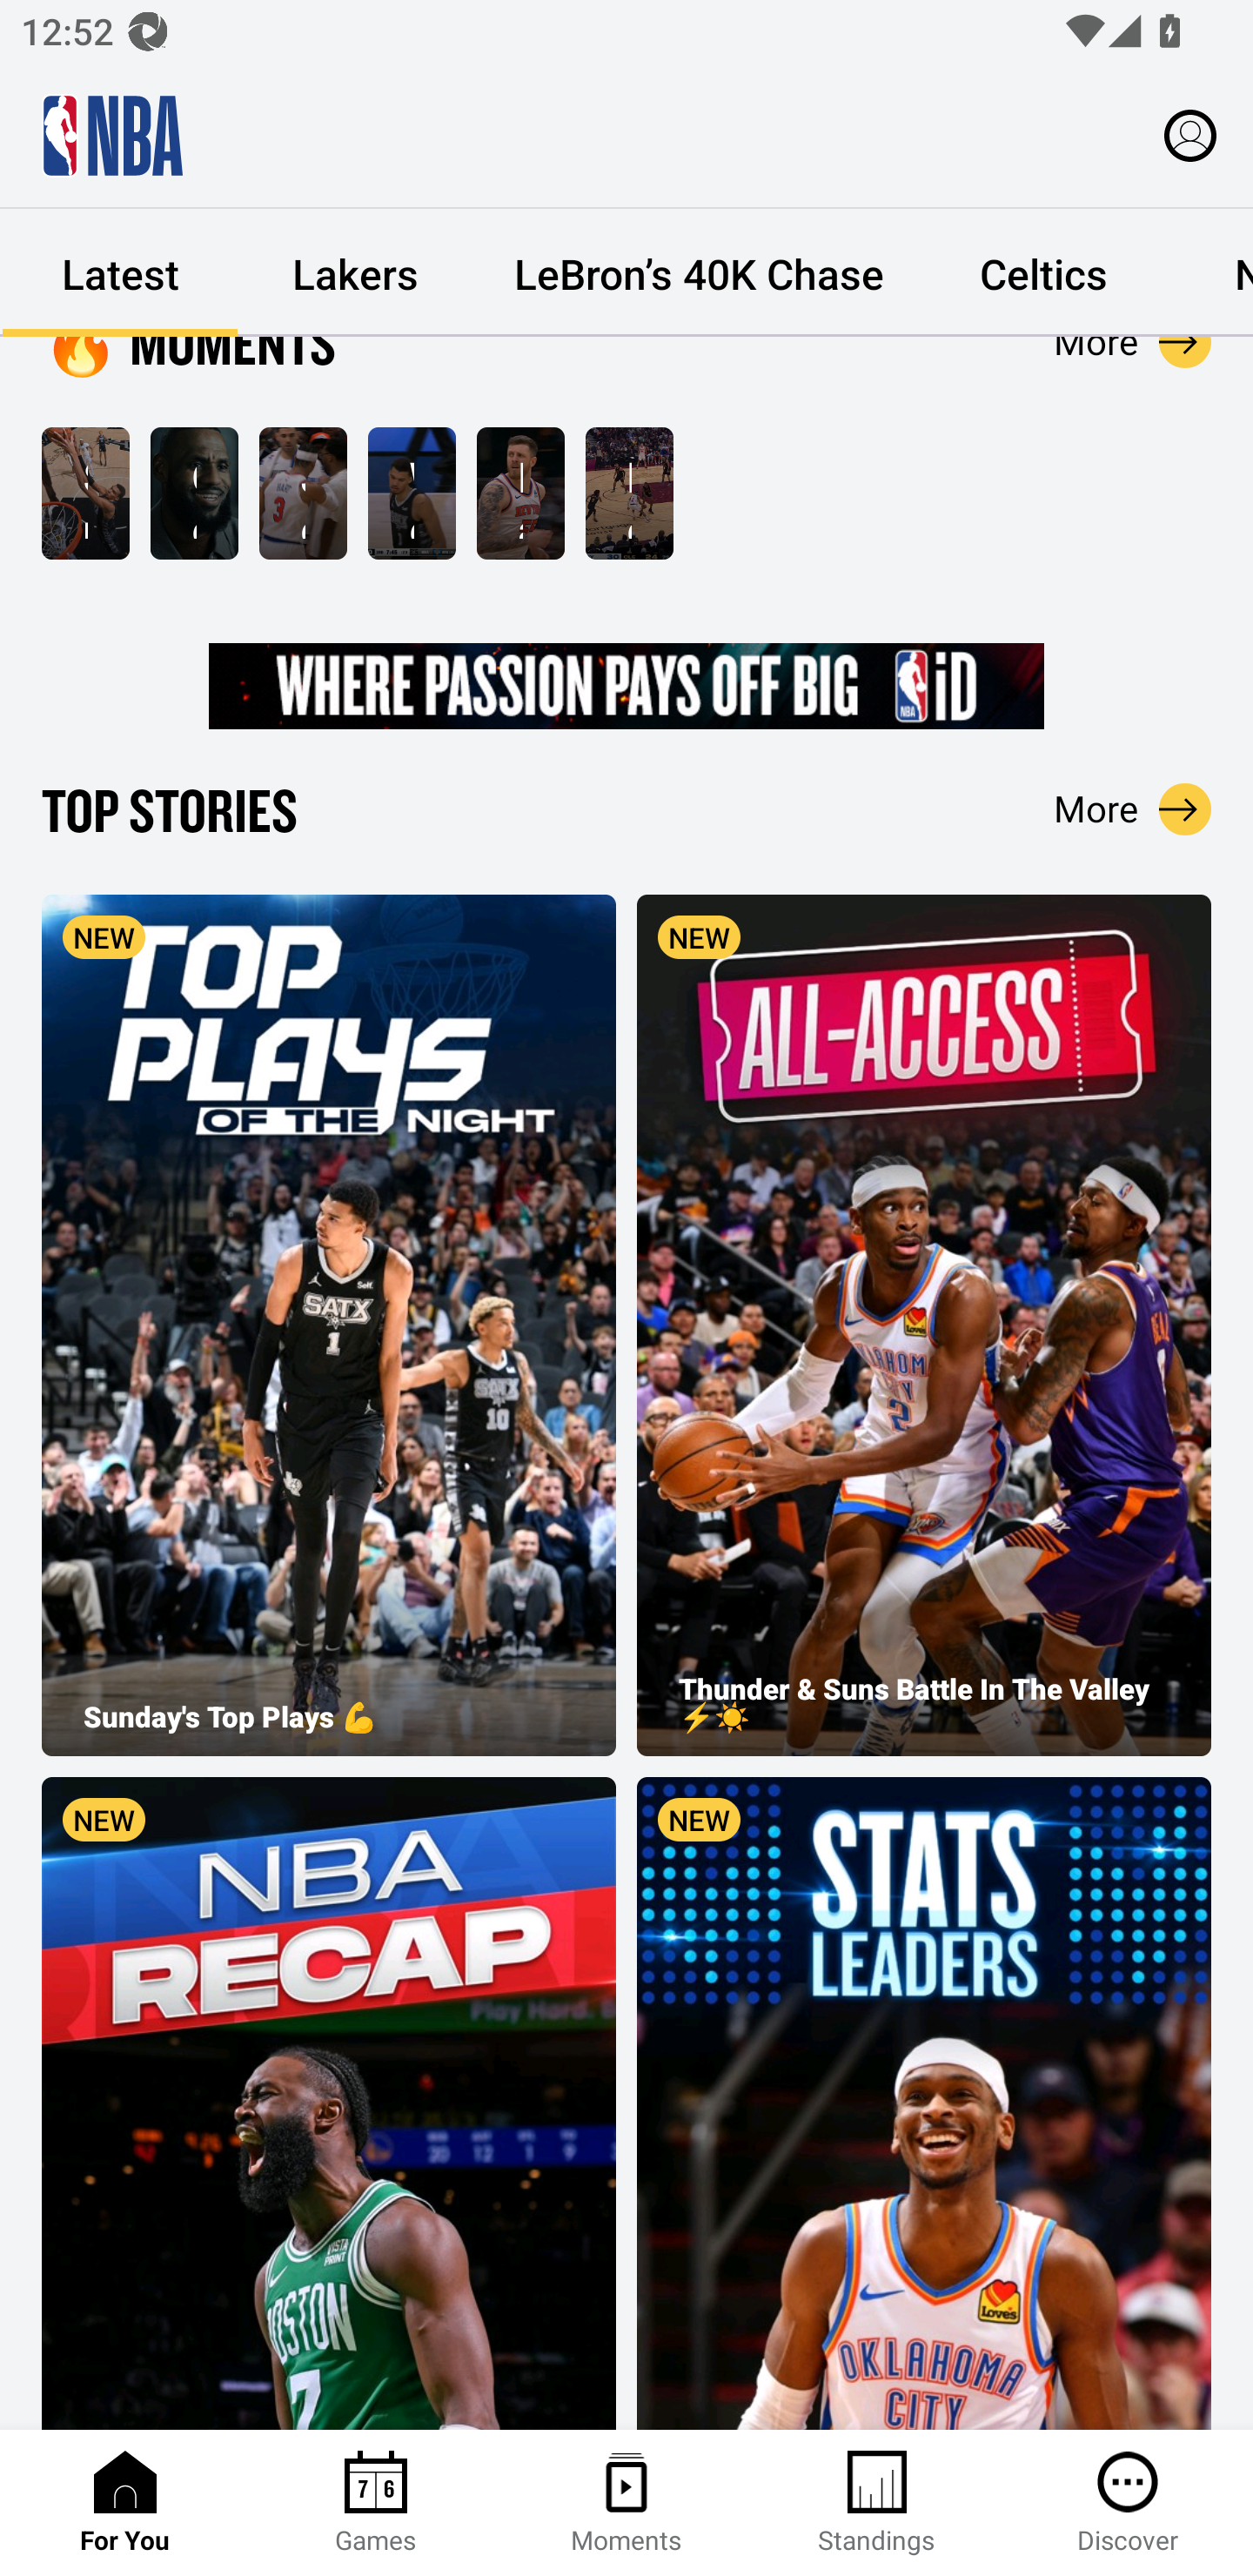 The height and width of the screenshot is (2576, 1253). Describe the element at coordinates (924, 2103) in the screenshot. I see `NEW` at that location.